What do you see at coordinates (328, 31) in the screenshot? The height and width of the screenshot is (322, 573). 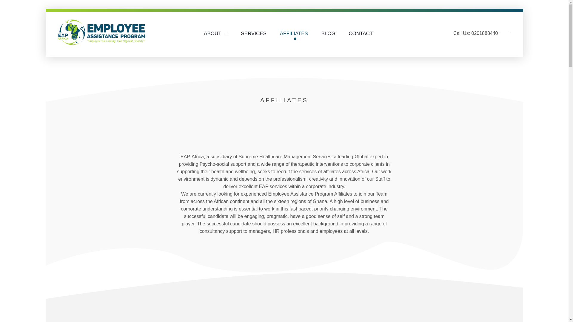 I see `BLOG` at bounding box center [328, 31].